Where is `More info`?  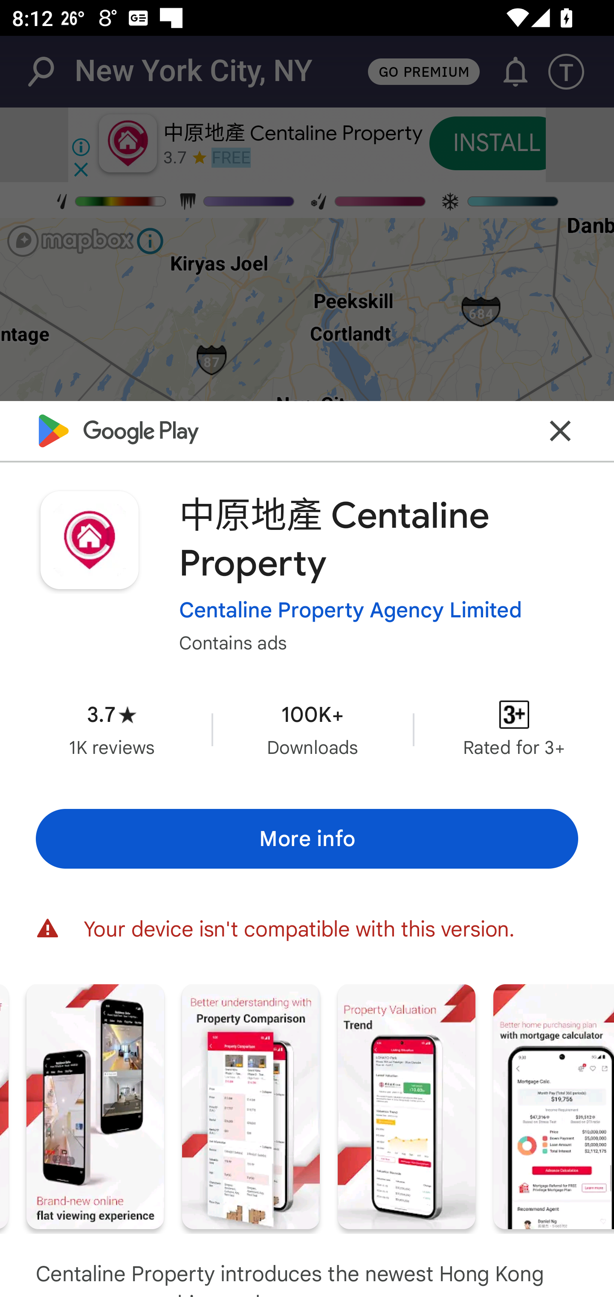 More info is located at coordinates (307, 839).